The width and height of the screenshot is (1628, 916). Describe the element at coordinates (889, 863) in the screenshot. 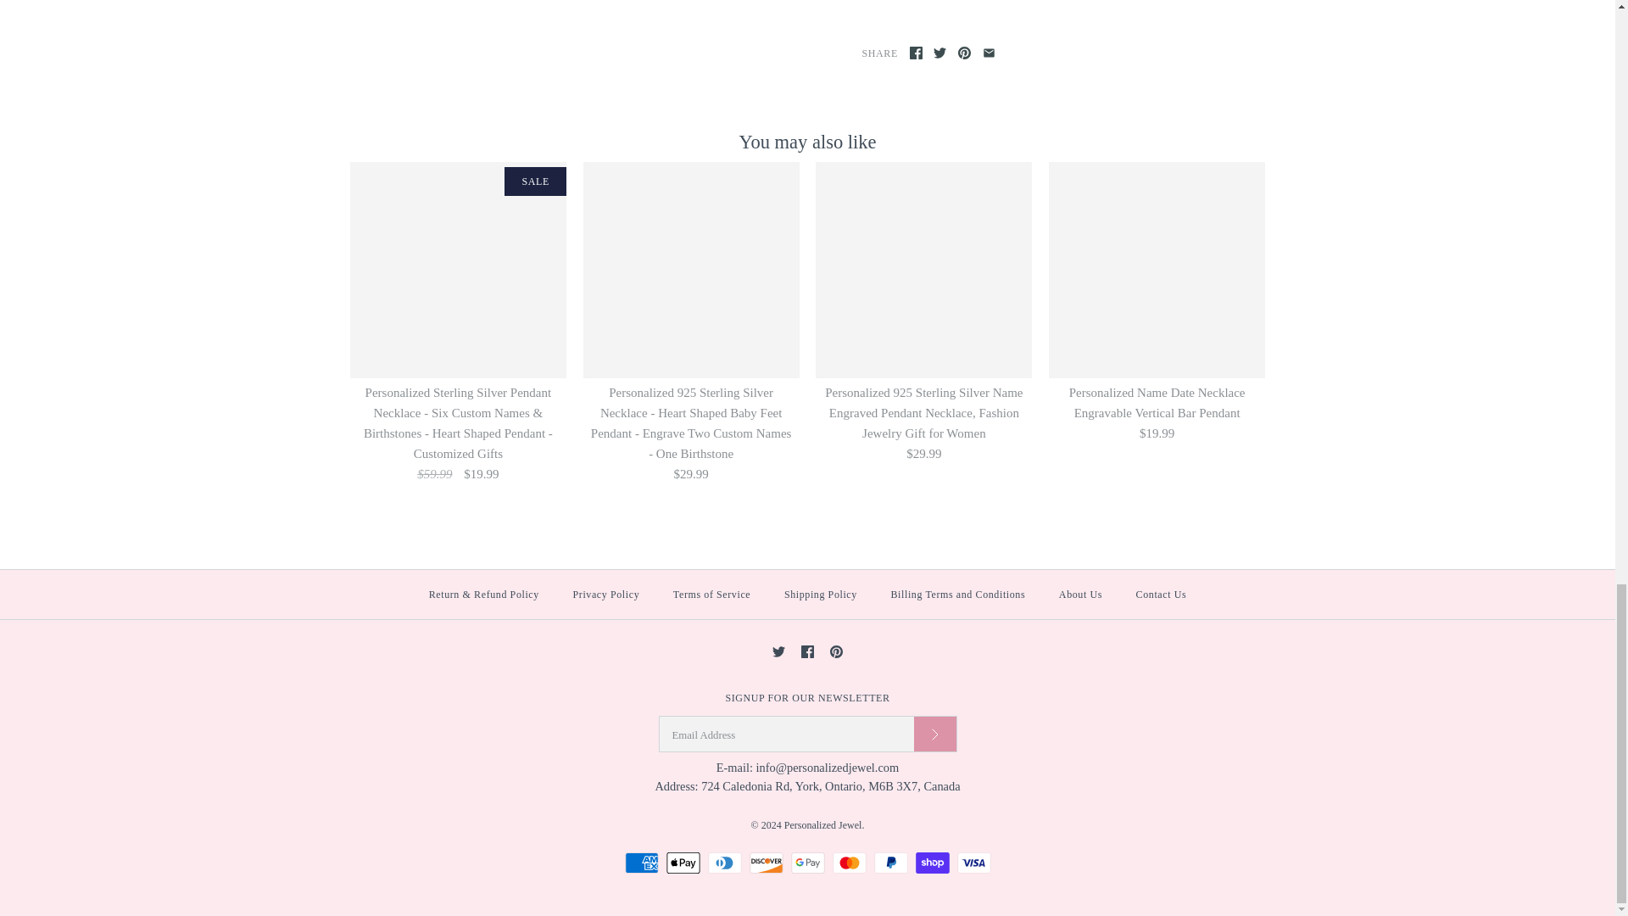

I see `PayPal` at that location.